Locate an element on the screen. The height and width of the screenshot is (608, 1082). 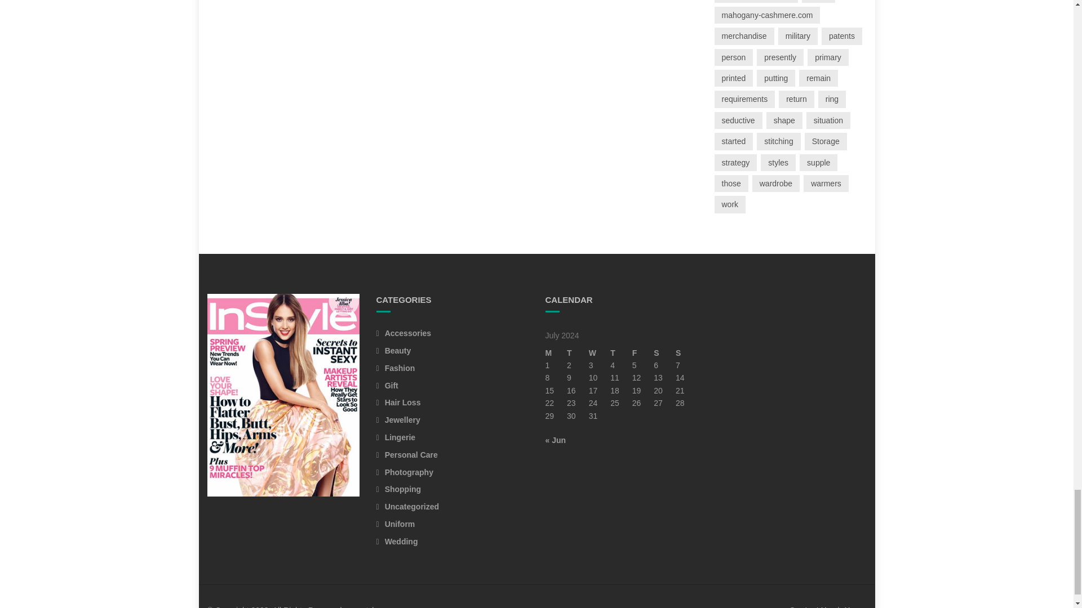
Sunday is located at coordinates (686, 352).